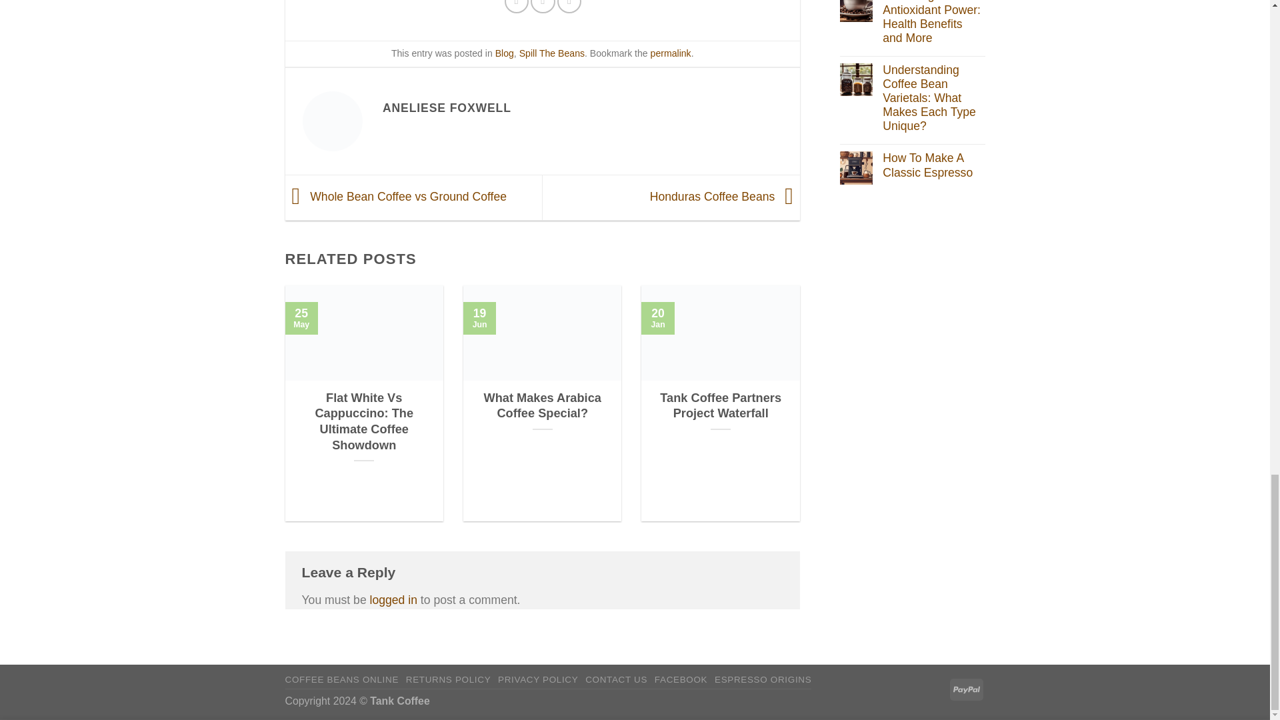 This screenshot has width=1280, height=720. What do you see at coordinates (671, 53) in the screenshot?
I see `Permalink to How to Cup Coffee` at bounding box center [671, 53].